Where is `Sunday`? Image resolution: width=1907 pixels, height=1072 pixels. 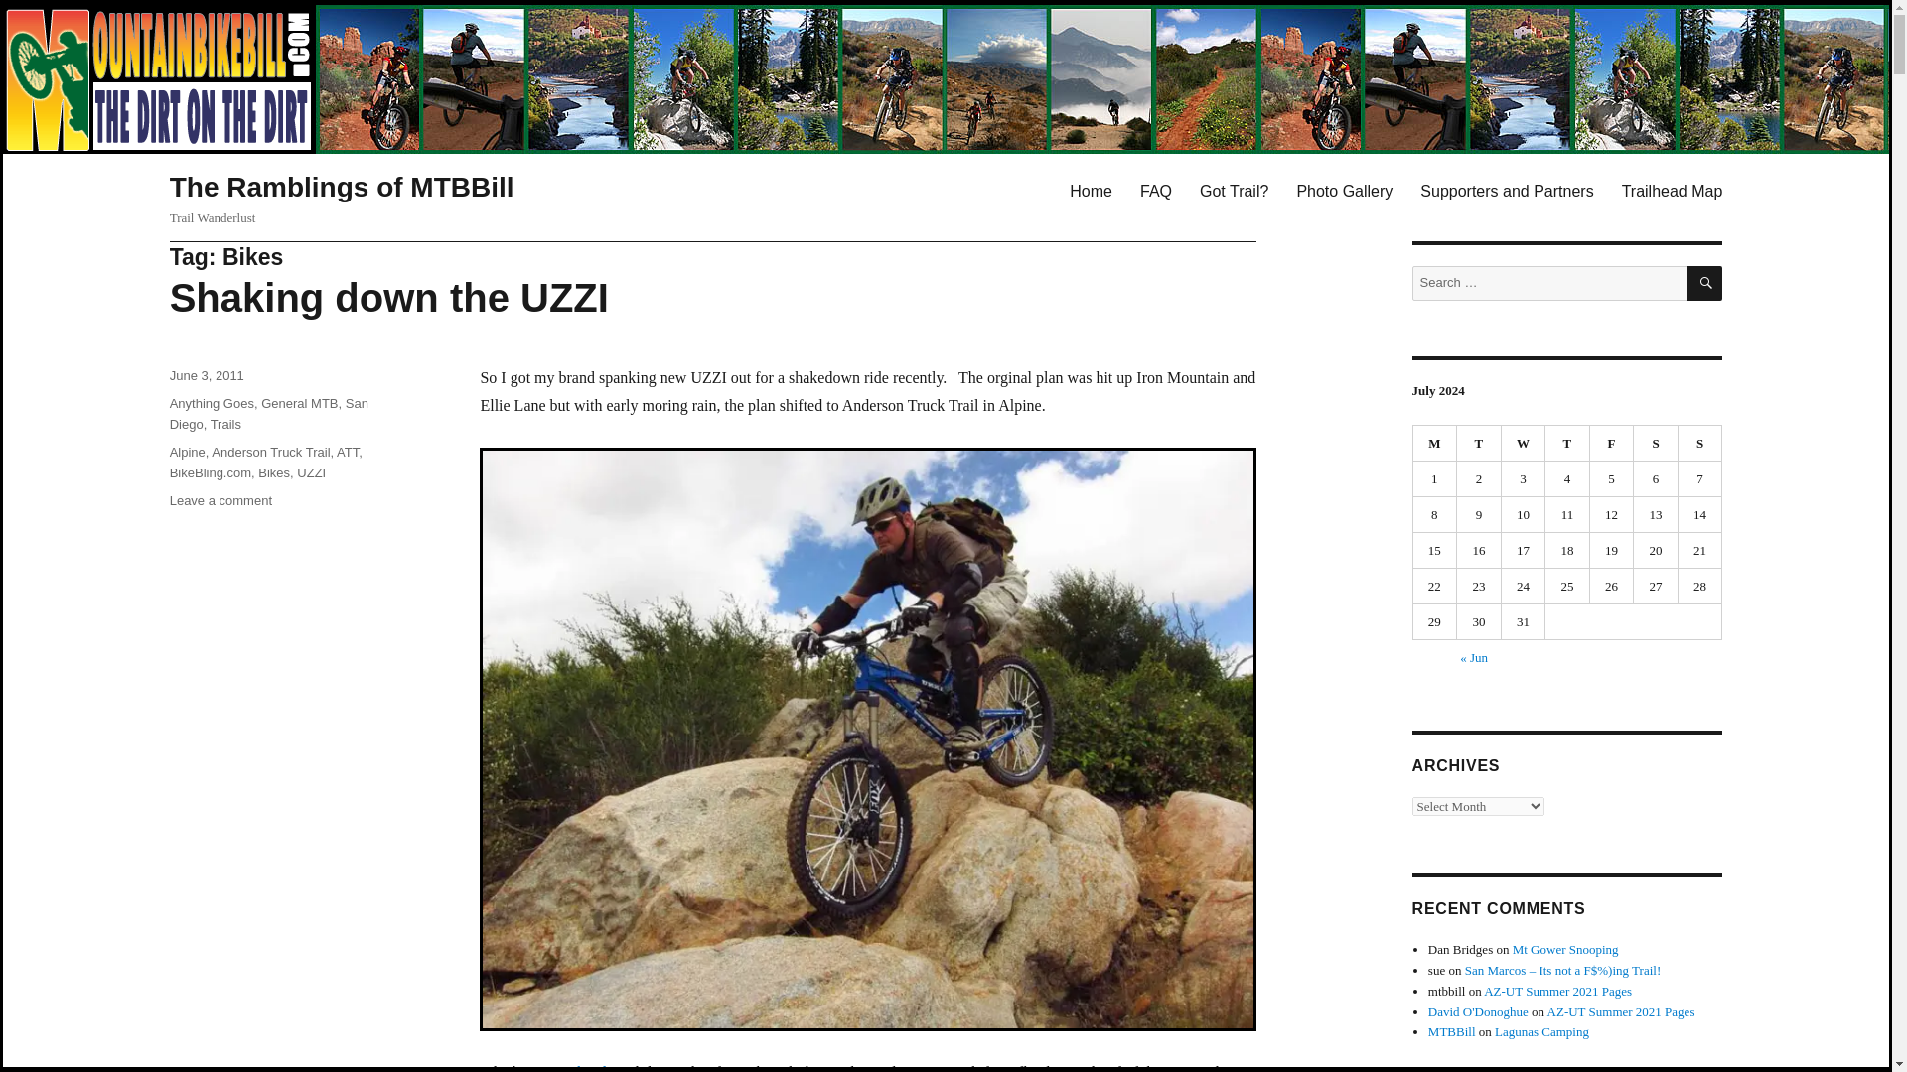
Sunday is located at coordinates (1700, 443).